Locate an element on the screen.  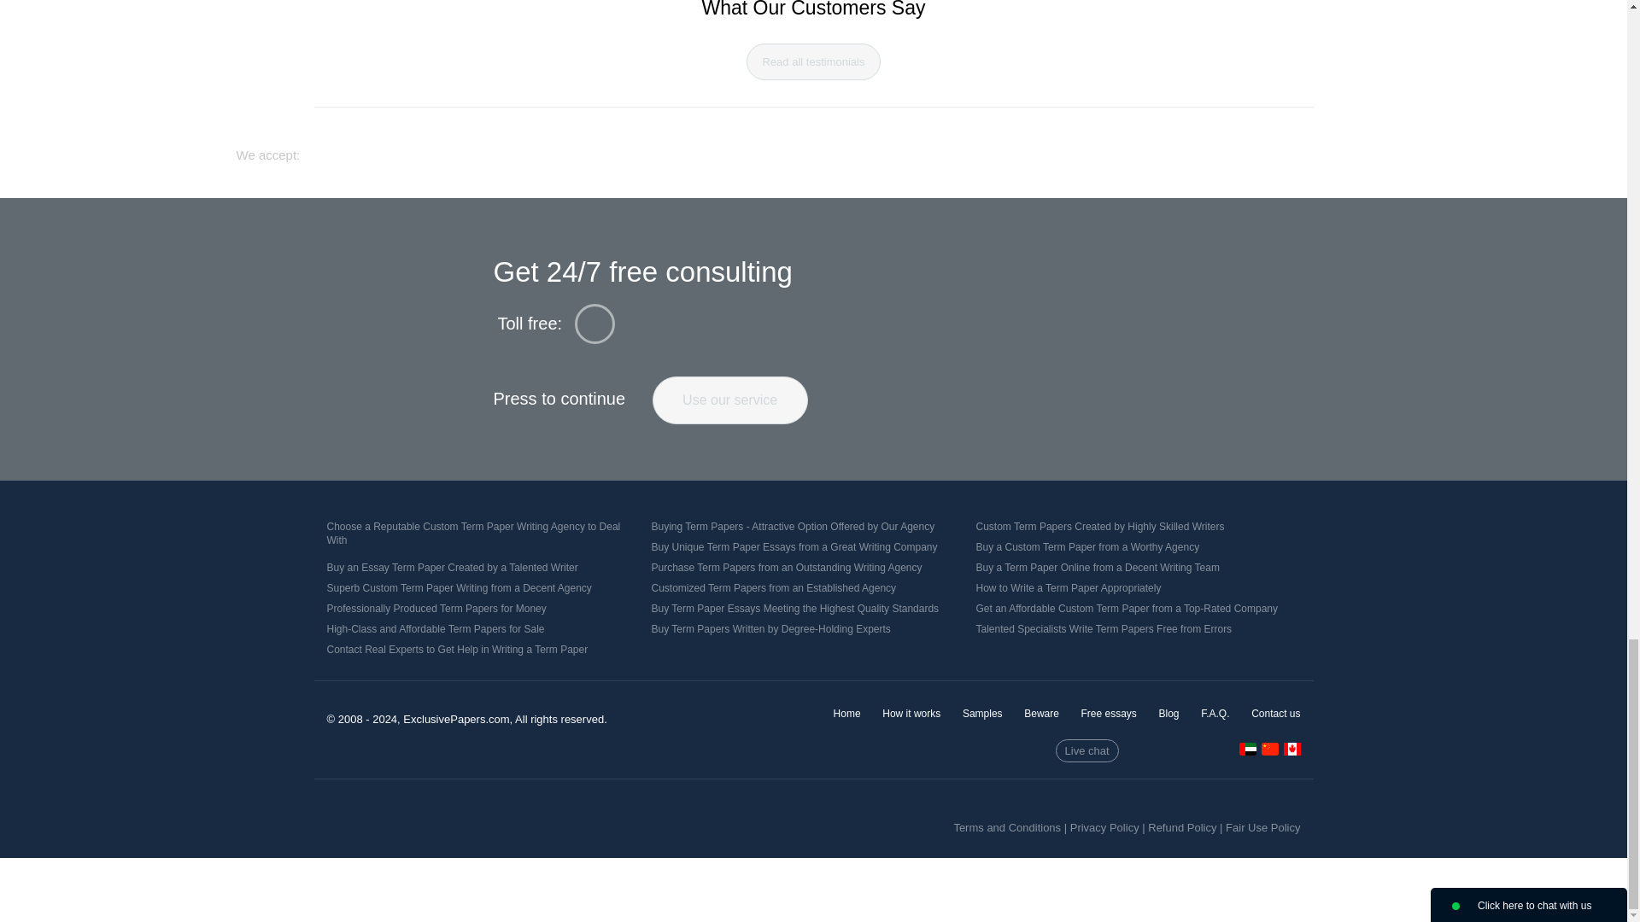
Essay Writing in United Arab Emirates is located at coordinates (1247, 751).